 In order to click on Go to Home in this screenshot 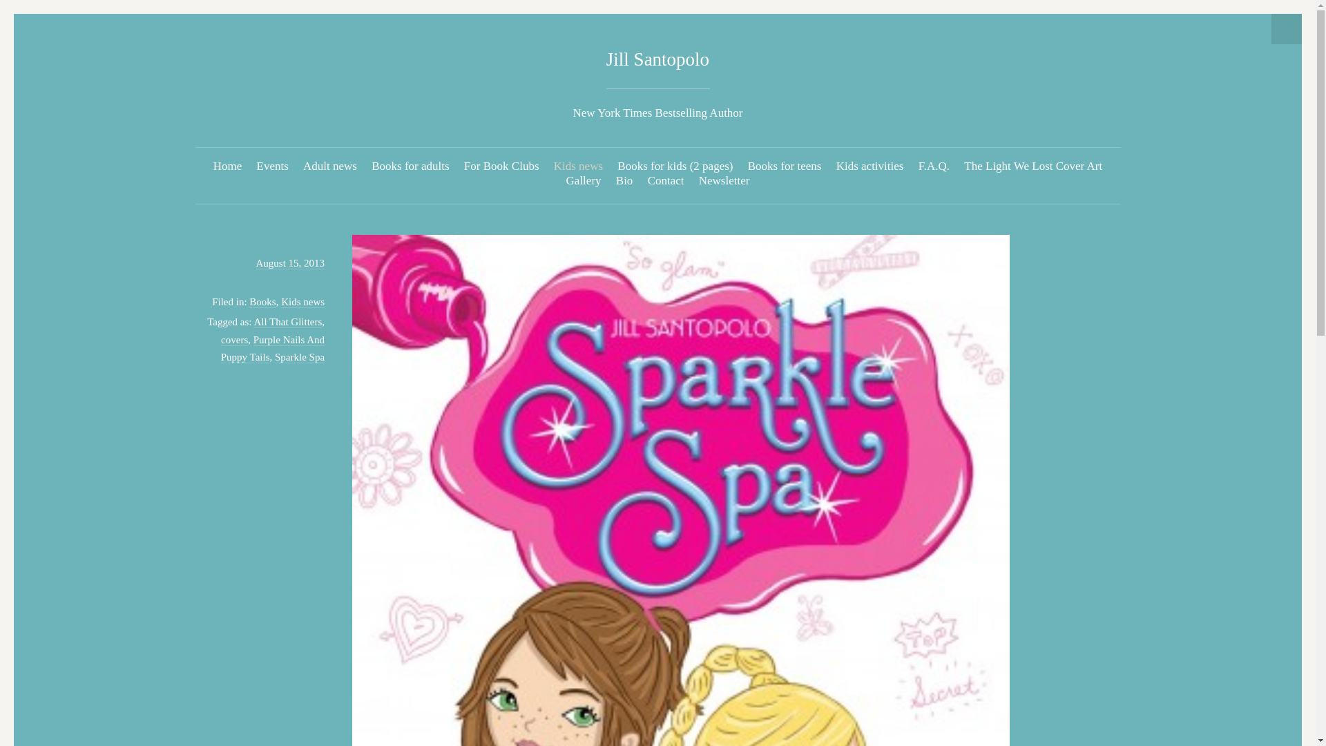, I will do `click(657, 59)`.